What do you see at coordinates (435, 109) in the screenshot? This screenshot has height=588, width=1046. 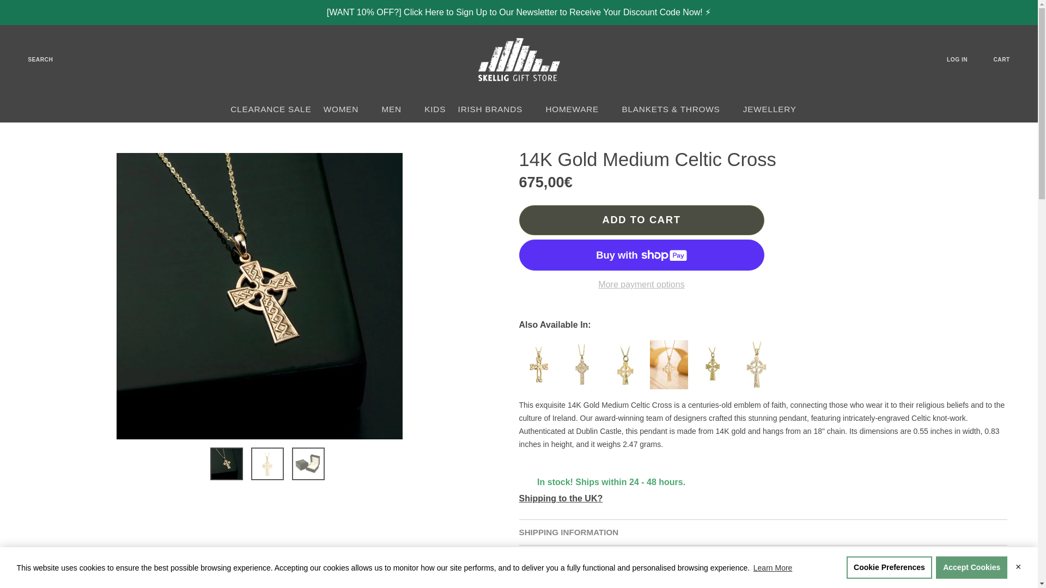 I see `KIDS` at bounding box center [435, 109].